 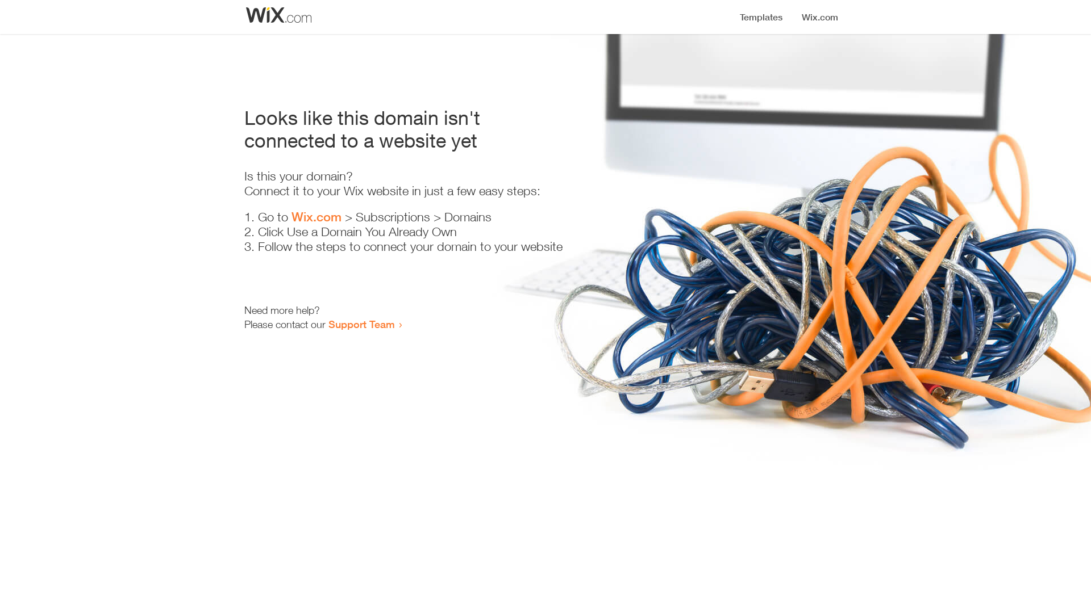 I want to click on Support Team, so click(x=361, y=324).